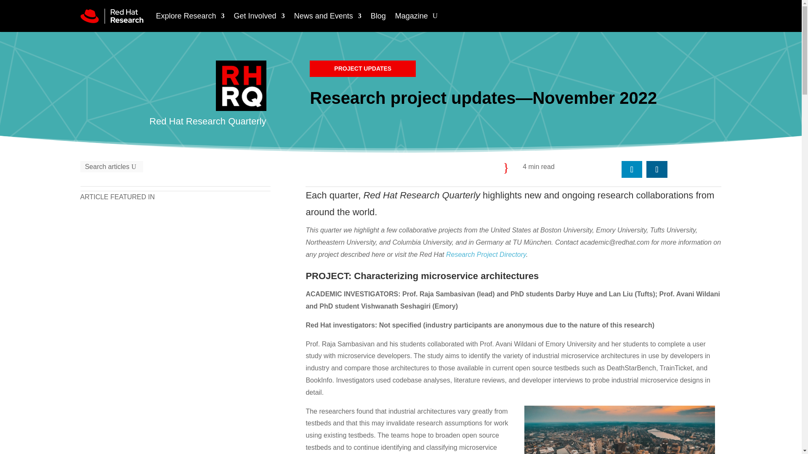 The width and height of the screenshot is (808, 454). Describe the element at coordinates (363, 68) in the screenshot. I see `PROJECT UPDATES` at that location.